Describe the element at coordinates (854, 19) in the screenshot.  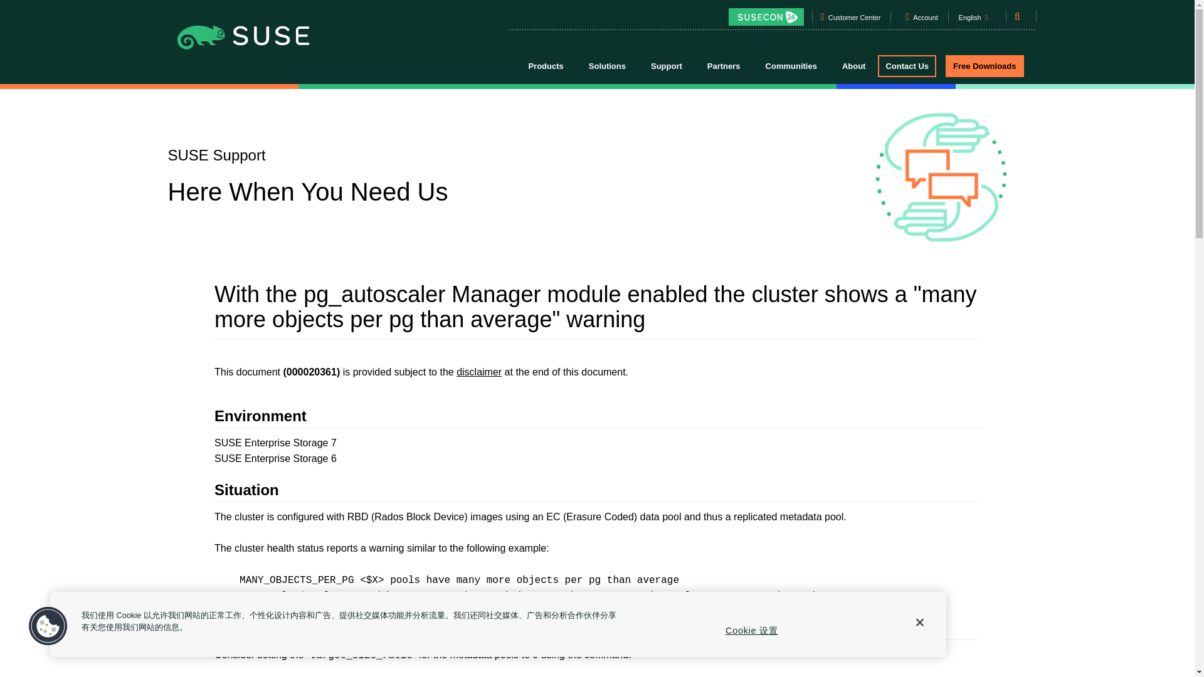
I see `Customer Center` at that location.